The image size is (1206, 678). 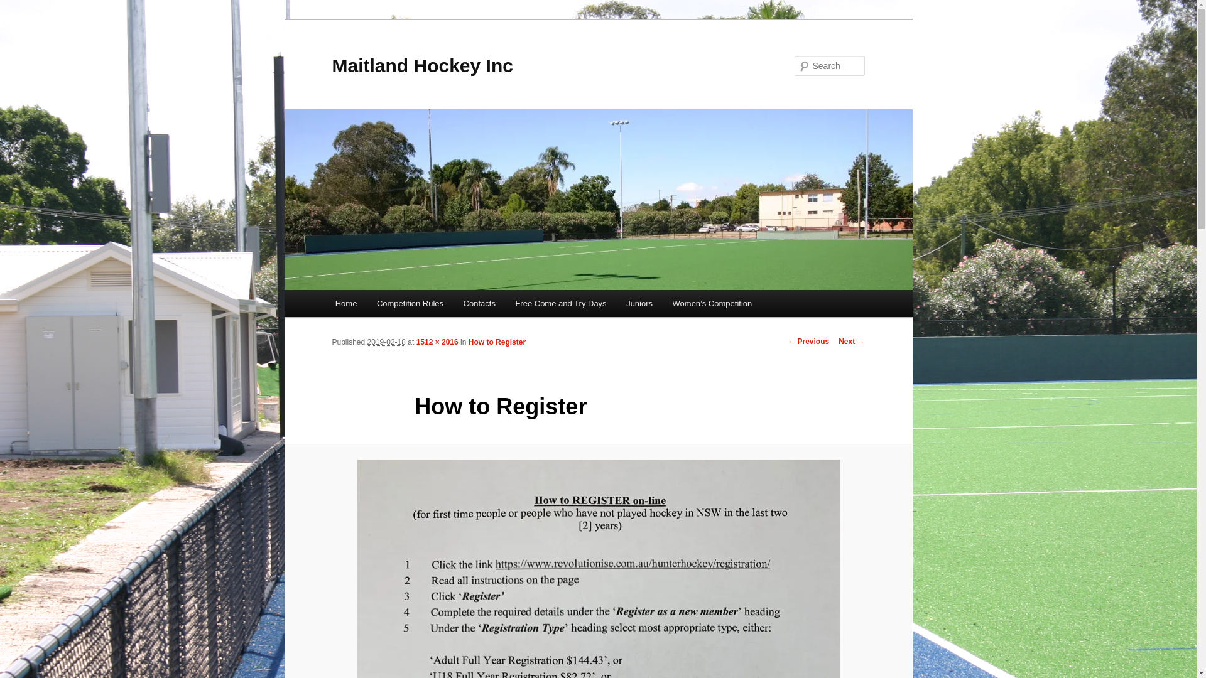 I want to click on Search, so click(x=20, y=8).